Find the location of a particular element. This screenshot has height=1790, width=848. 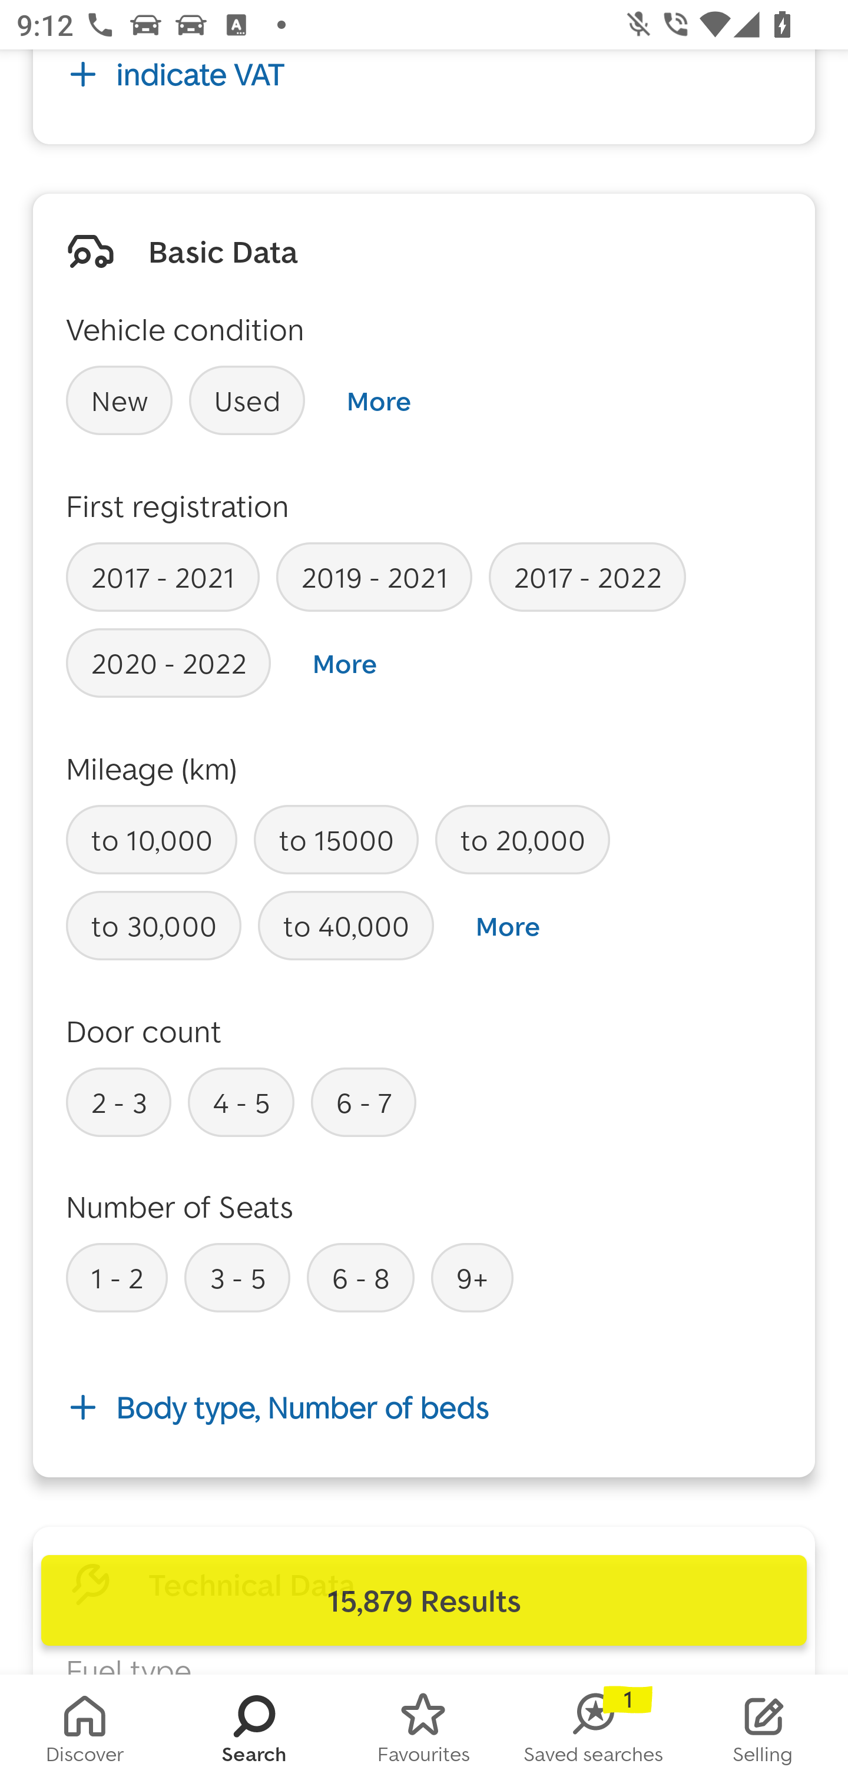

Mileage (km) is located at coordinates (152, 768).